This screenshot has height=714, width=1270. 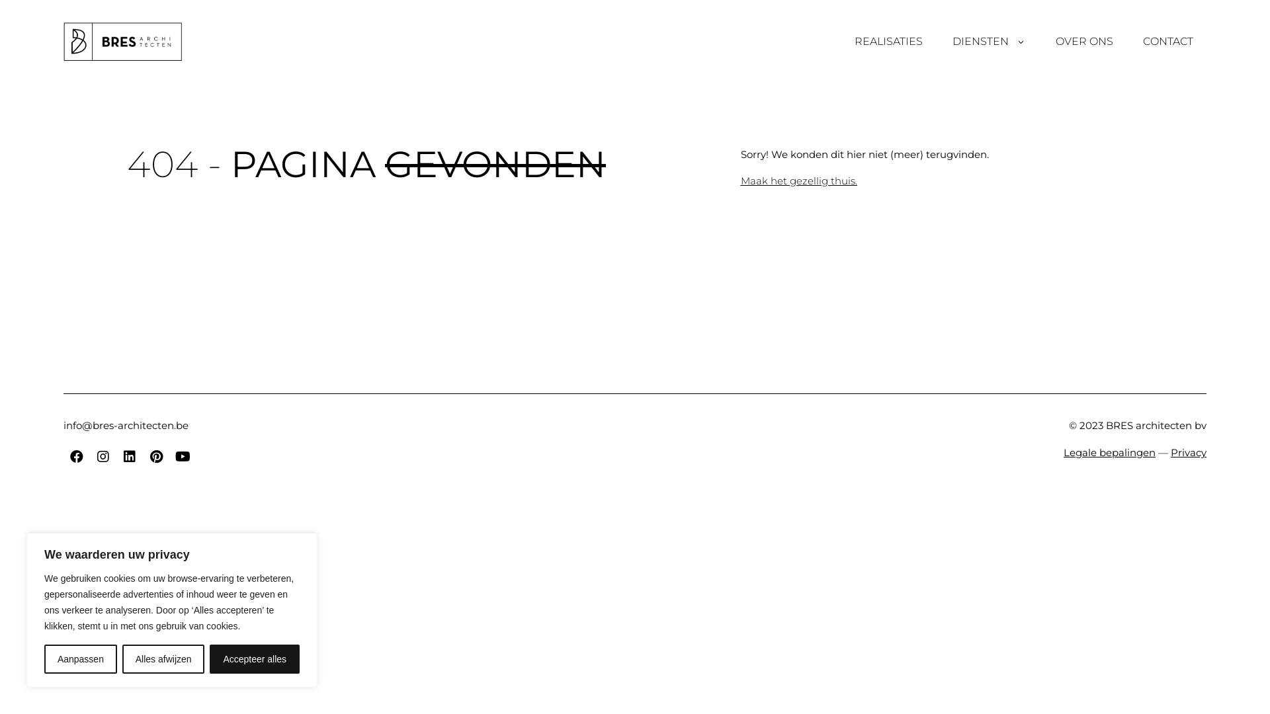 I want to click on Maak het gezellig thuis., so click(x=799, y=181).